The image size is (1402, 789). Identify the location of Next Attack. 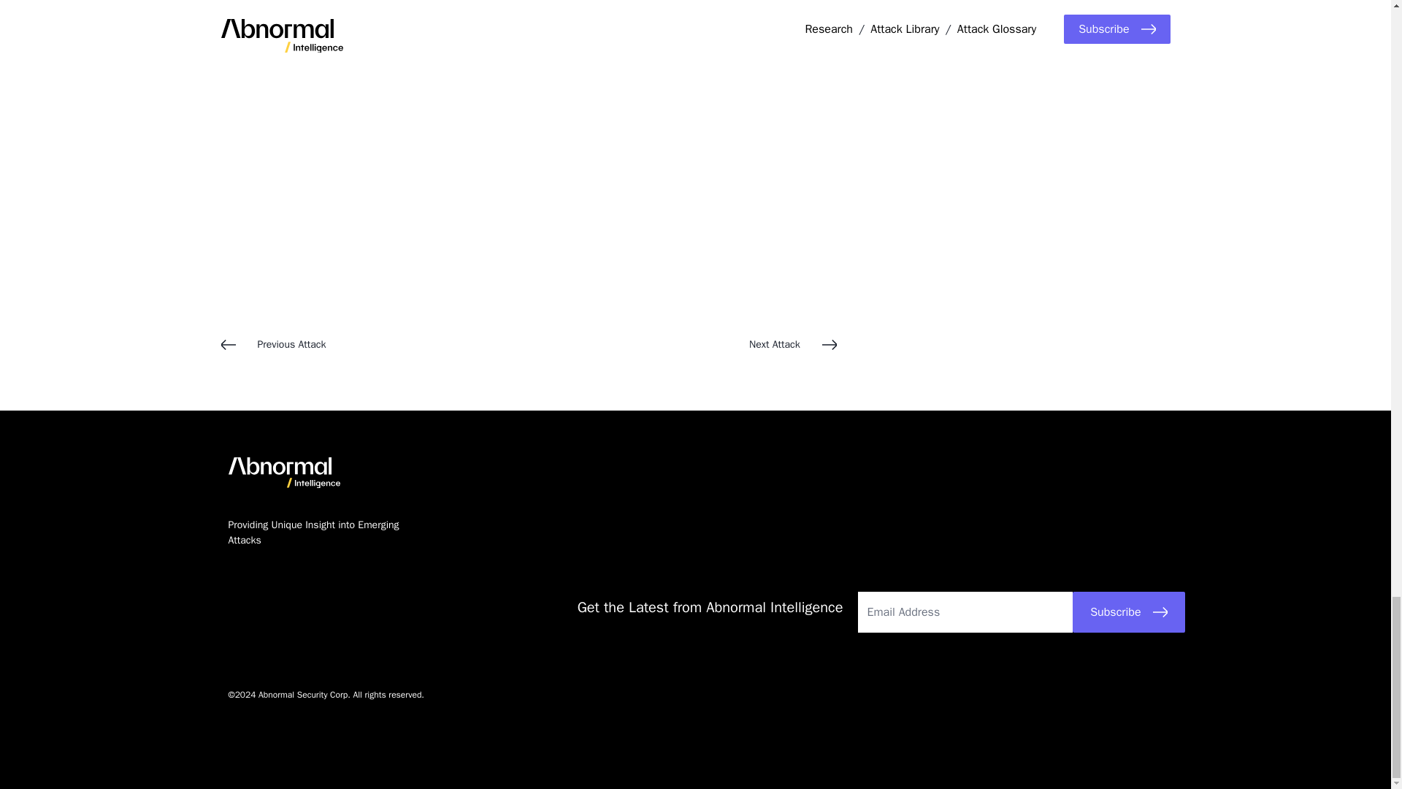
(682, 344).